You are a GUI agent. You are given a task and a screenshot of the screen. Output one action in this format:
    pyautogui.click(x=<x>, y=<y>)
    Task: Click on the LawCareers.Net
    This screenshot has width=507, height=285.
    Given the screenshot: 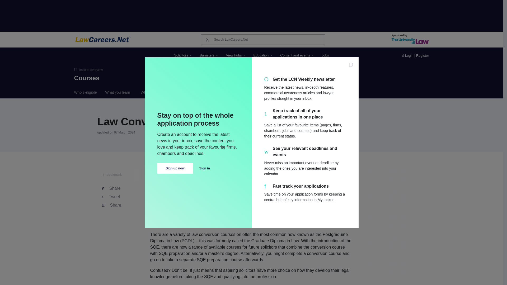 What is the action you would take?
    pyautogui.click(x=104, y=40)
    